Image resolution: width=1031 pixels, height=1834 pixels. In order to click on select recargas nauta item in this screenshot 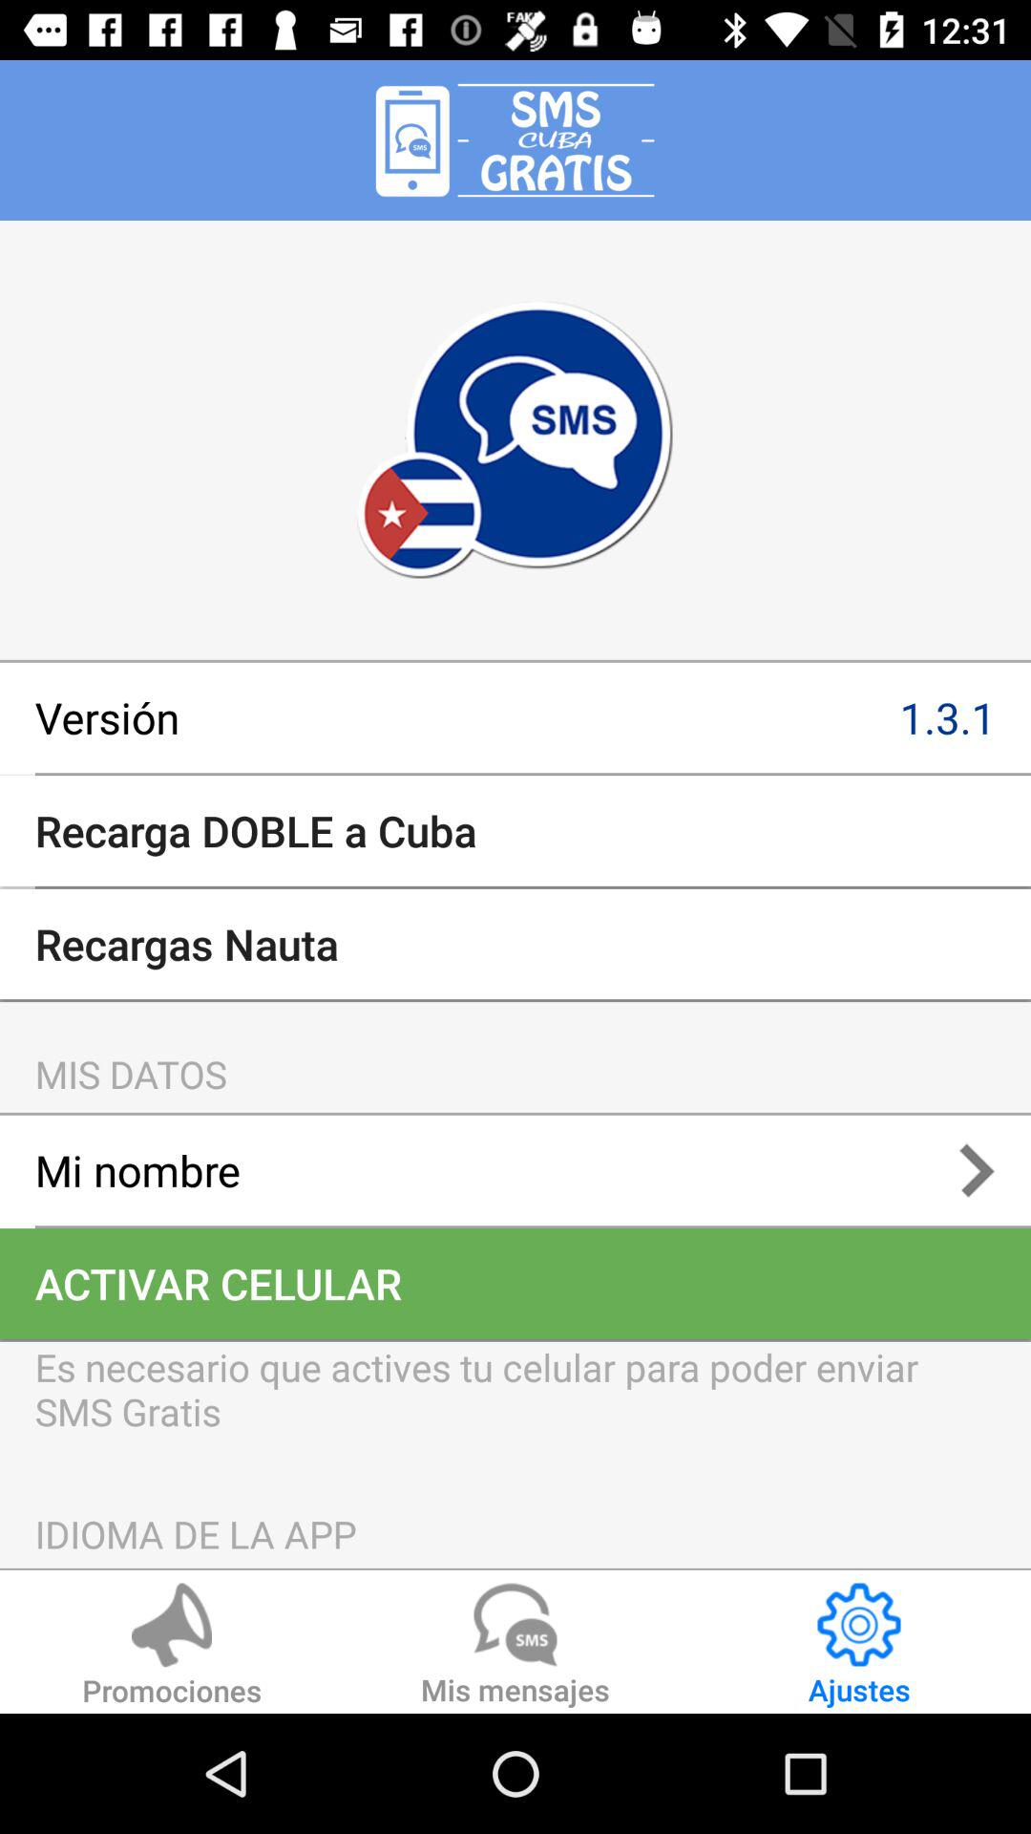, I will do `click(515, 944)`.